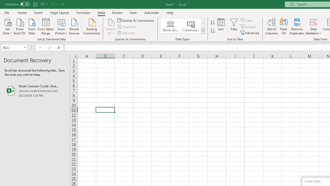  What do you see at coordinates (92, 26) in the screenshot?
I see `Existing Connections` at bounding box center [92, 26].